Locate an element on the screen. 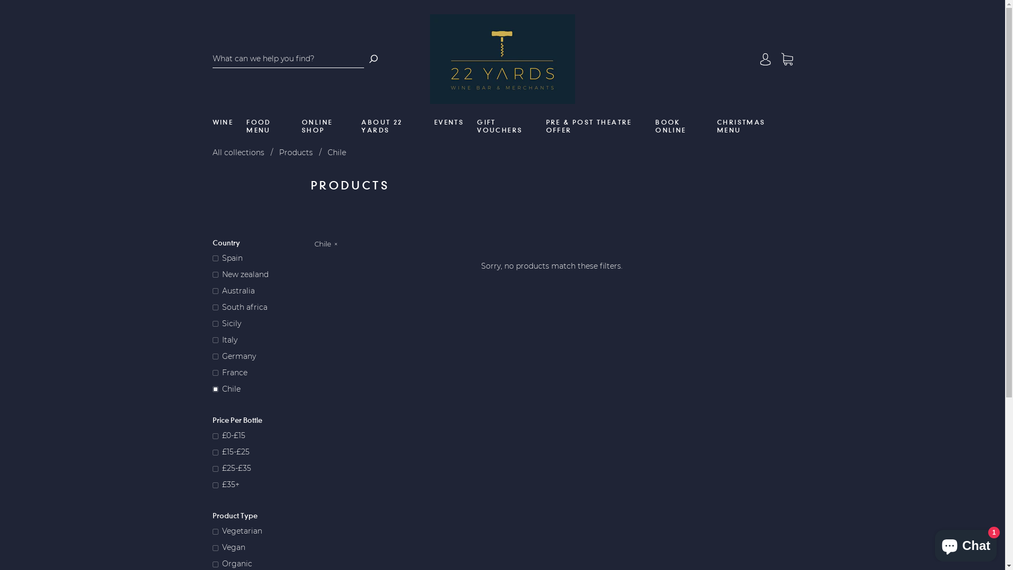 This screenshot has width=1013, height=570. Italy is located at coordinates (256, 340).